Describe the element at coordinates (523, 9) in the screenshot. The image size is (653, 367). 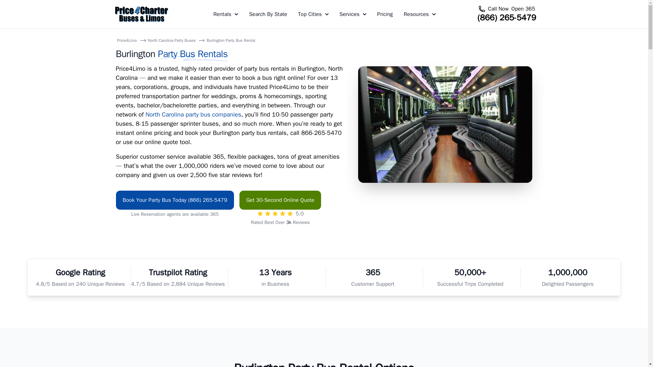
I see `Open 365` at that location.